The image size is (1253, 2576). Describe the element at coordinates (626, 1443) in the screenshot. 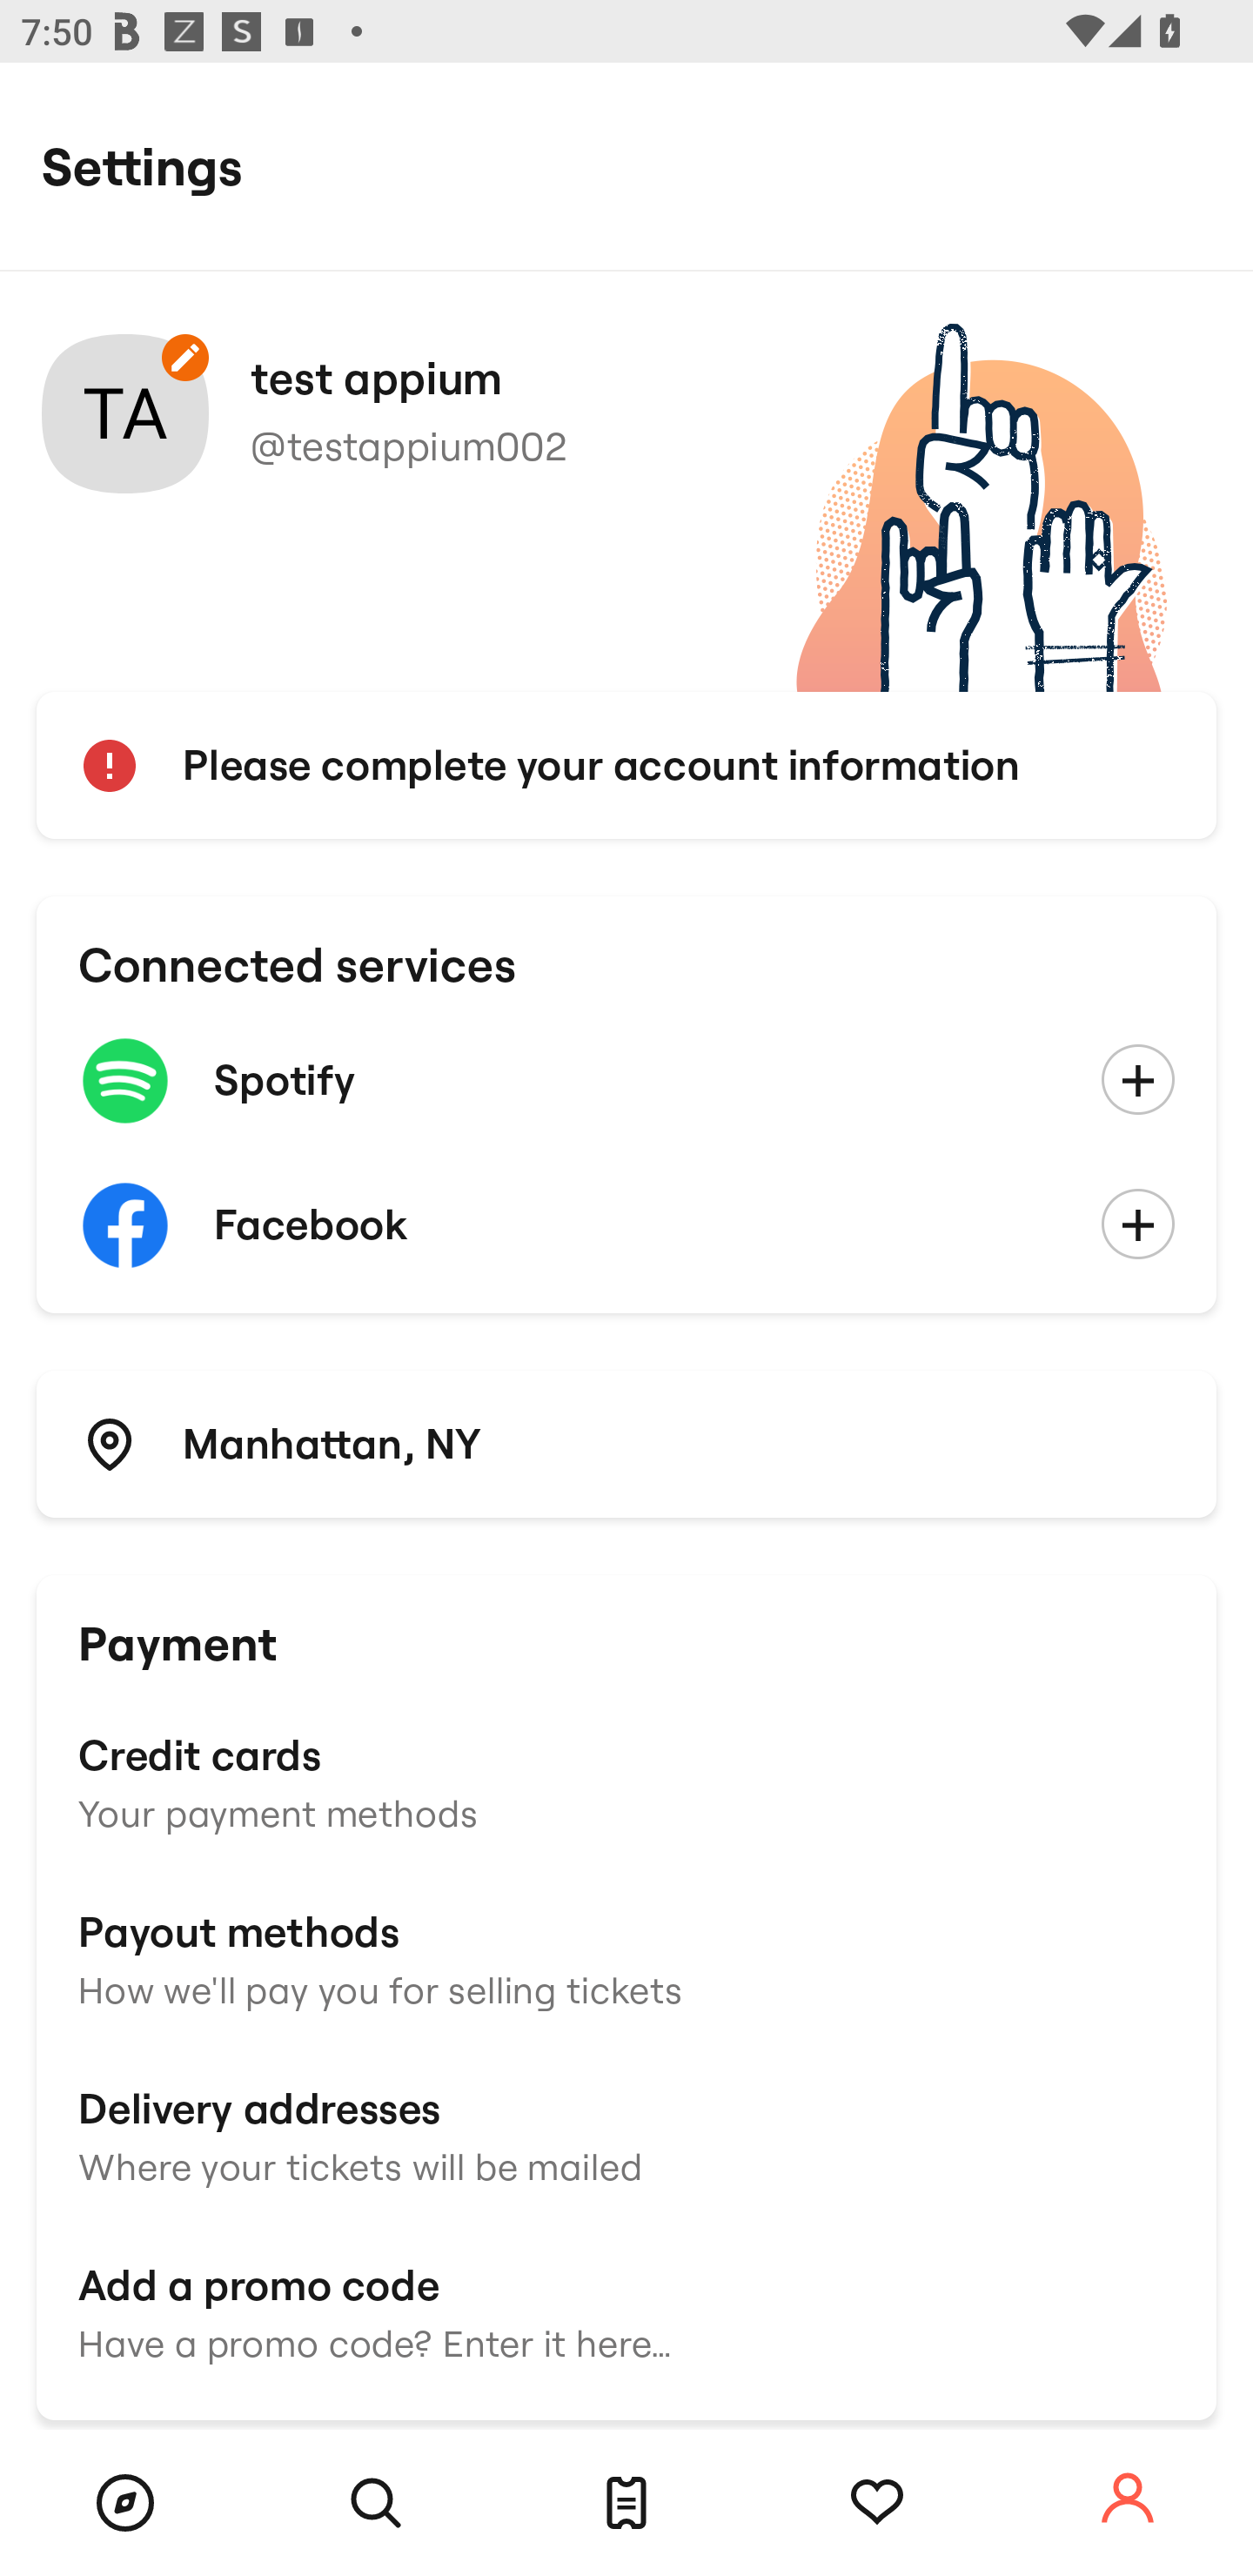

I see `Manhattan, NY` at that location.